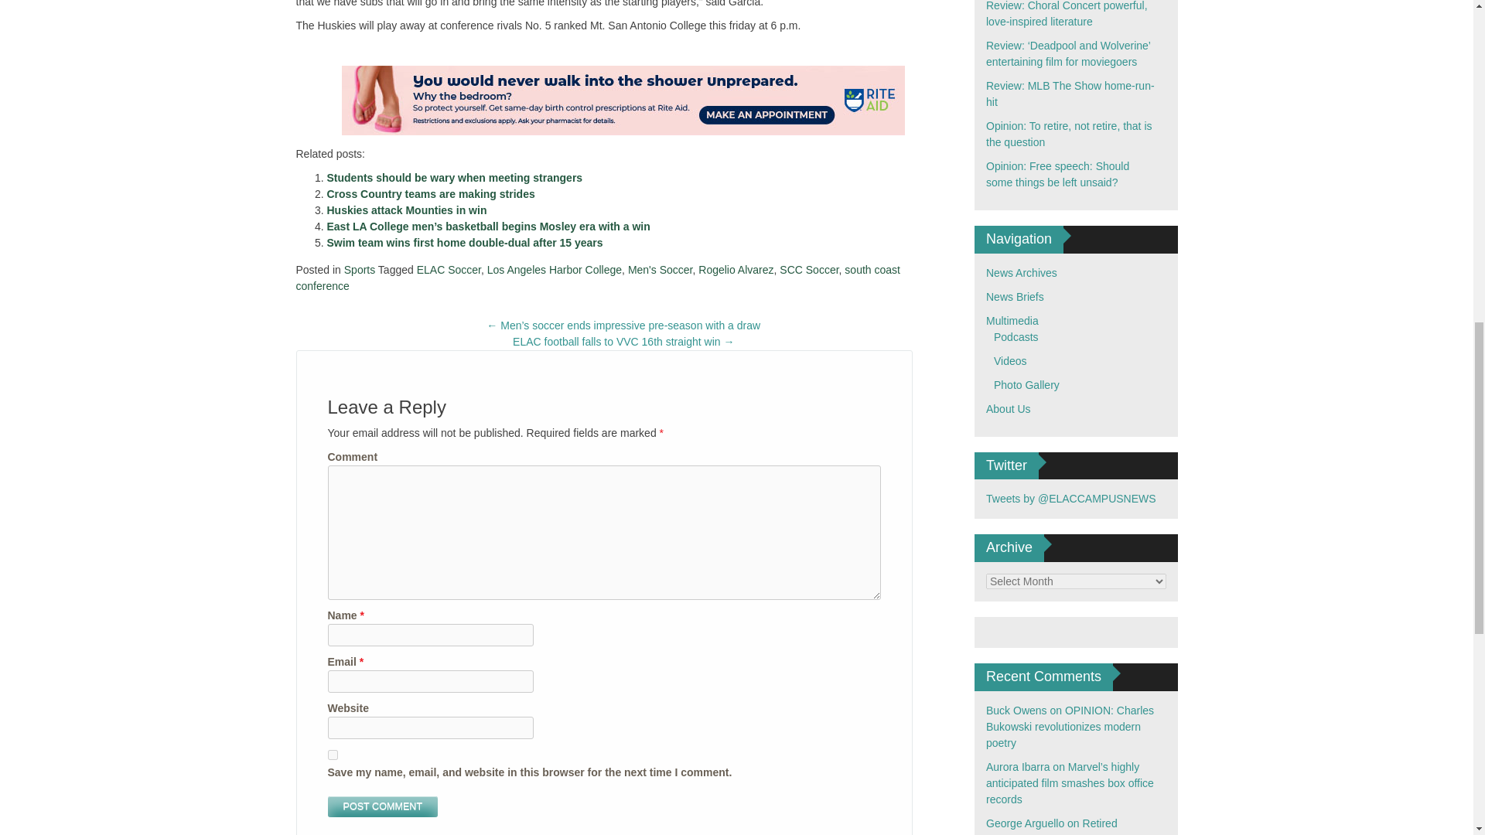 The image size is (1485, 835). I want to click on Swim  team wins first home double-dual after 15 years, so click(464, 242).